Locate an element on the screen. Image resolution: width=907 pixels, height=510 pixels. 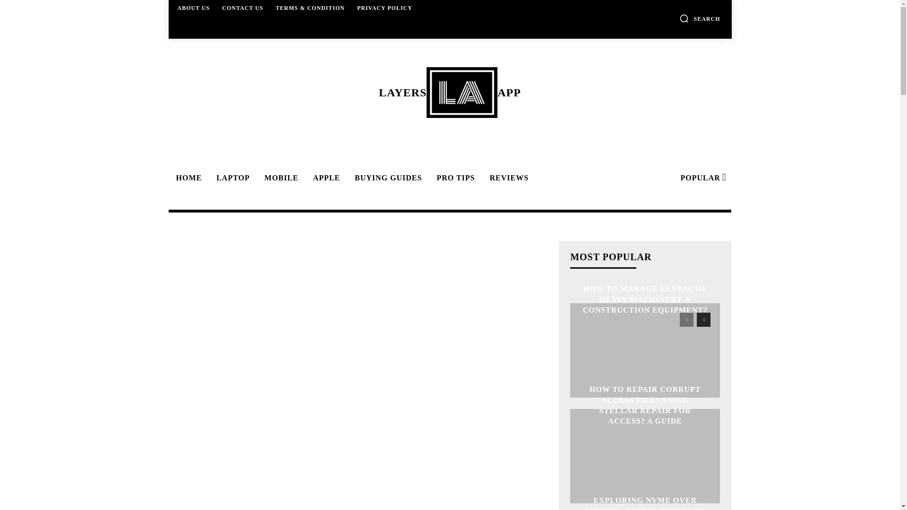
PRIVACY POLICY is located at coordinates (385, 8).